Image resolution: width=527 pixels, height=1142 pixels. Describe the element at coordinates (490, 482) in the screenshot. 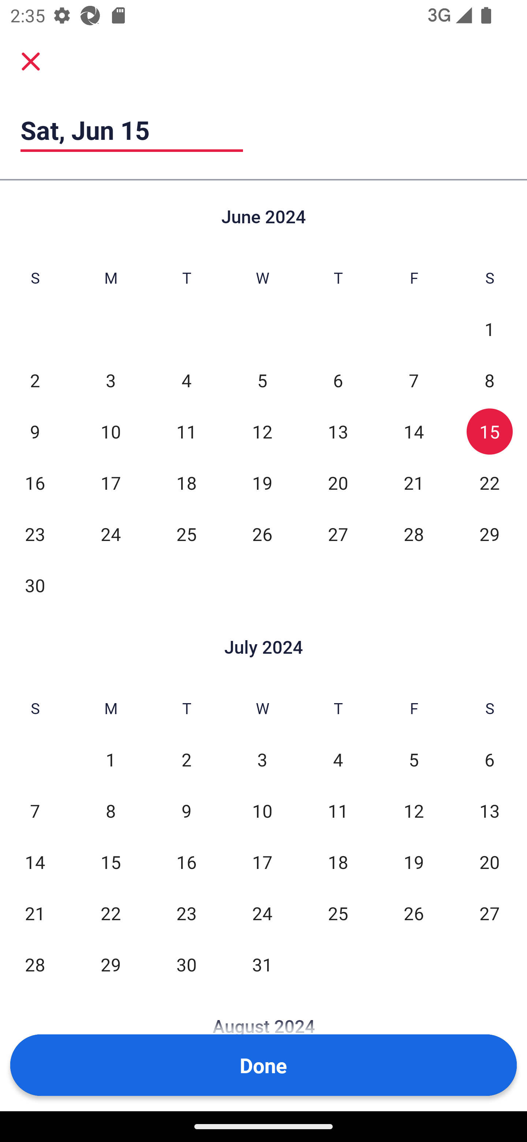

I see `22 Sat, Jun 22, Not Selected` at that location.